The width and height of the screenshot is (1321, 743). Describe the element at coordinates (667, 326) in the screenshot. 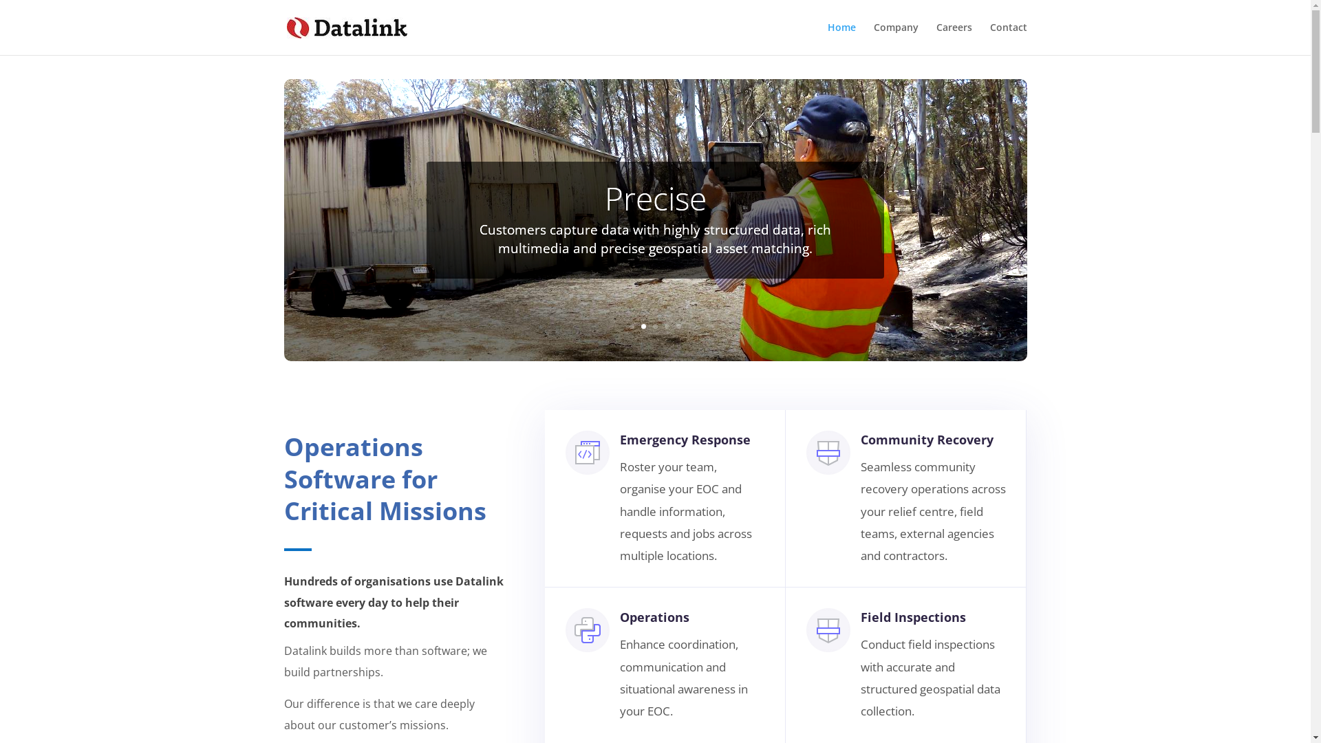

I see `4` at that location.